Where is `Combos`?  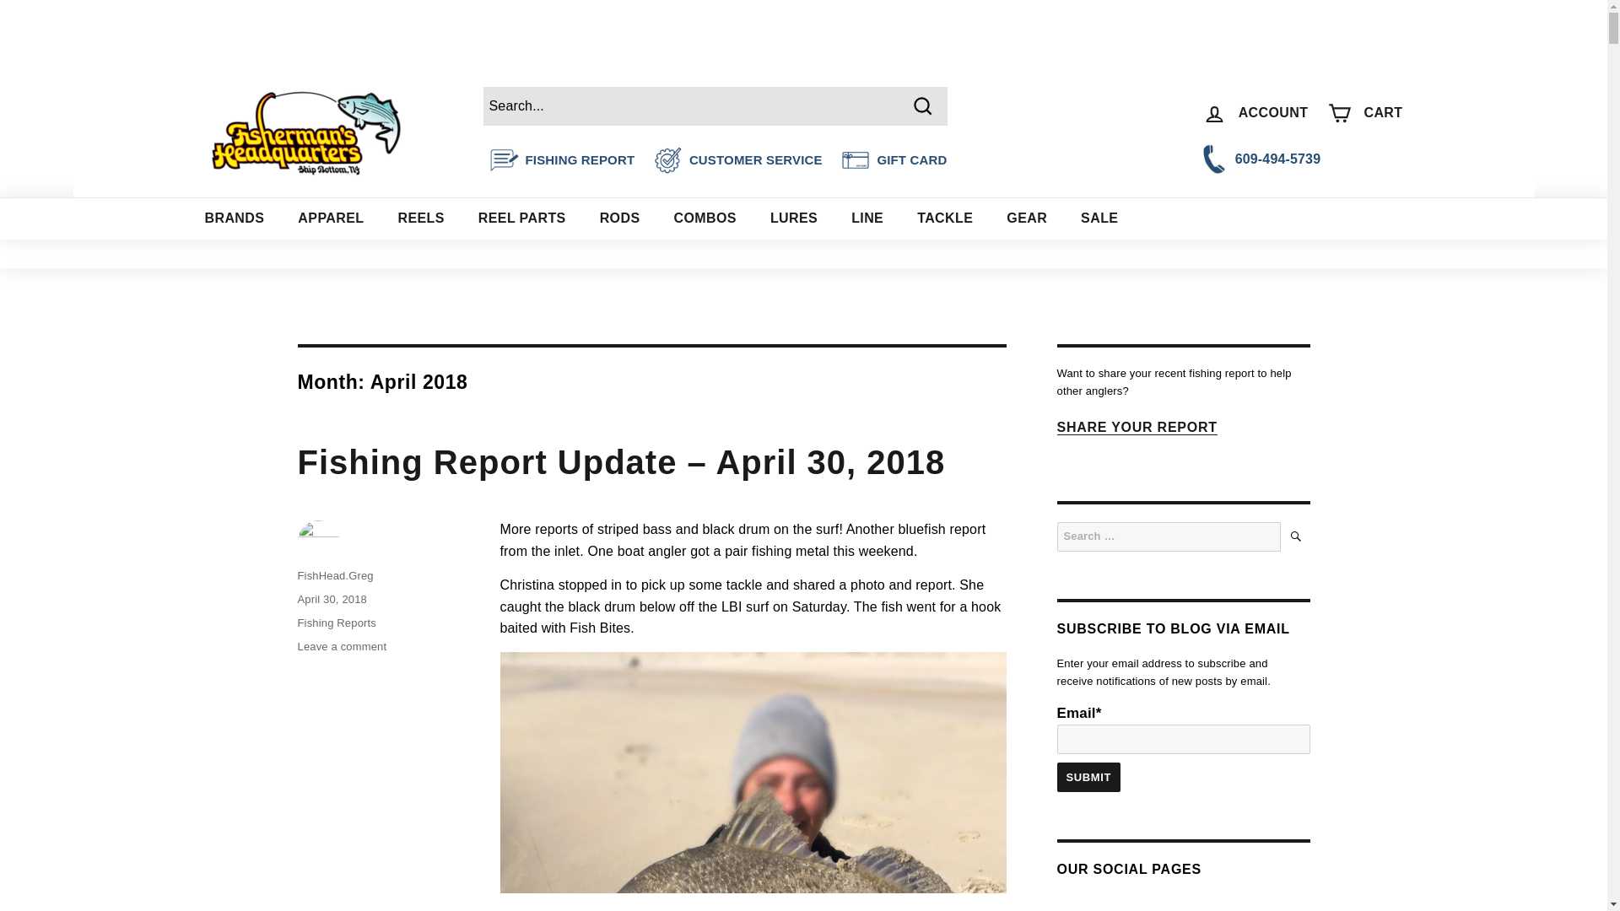
Combos is located at coordinates (704, 218).